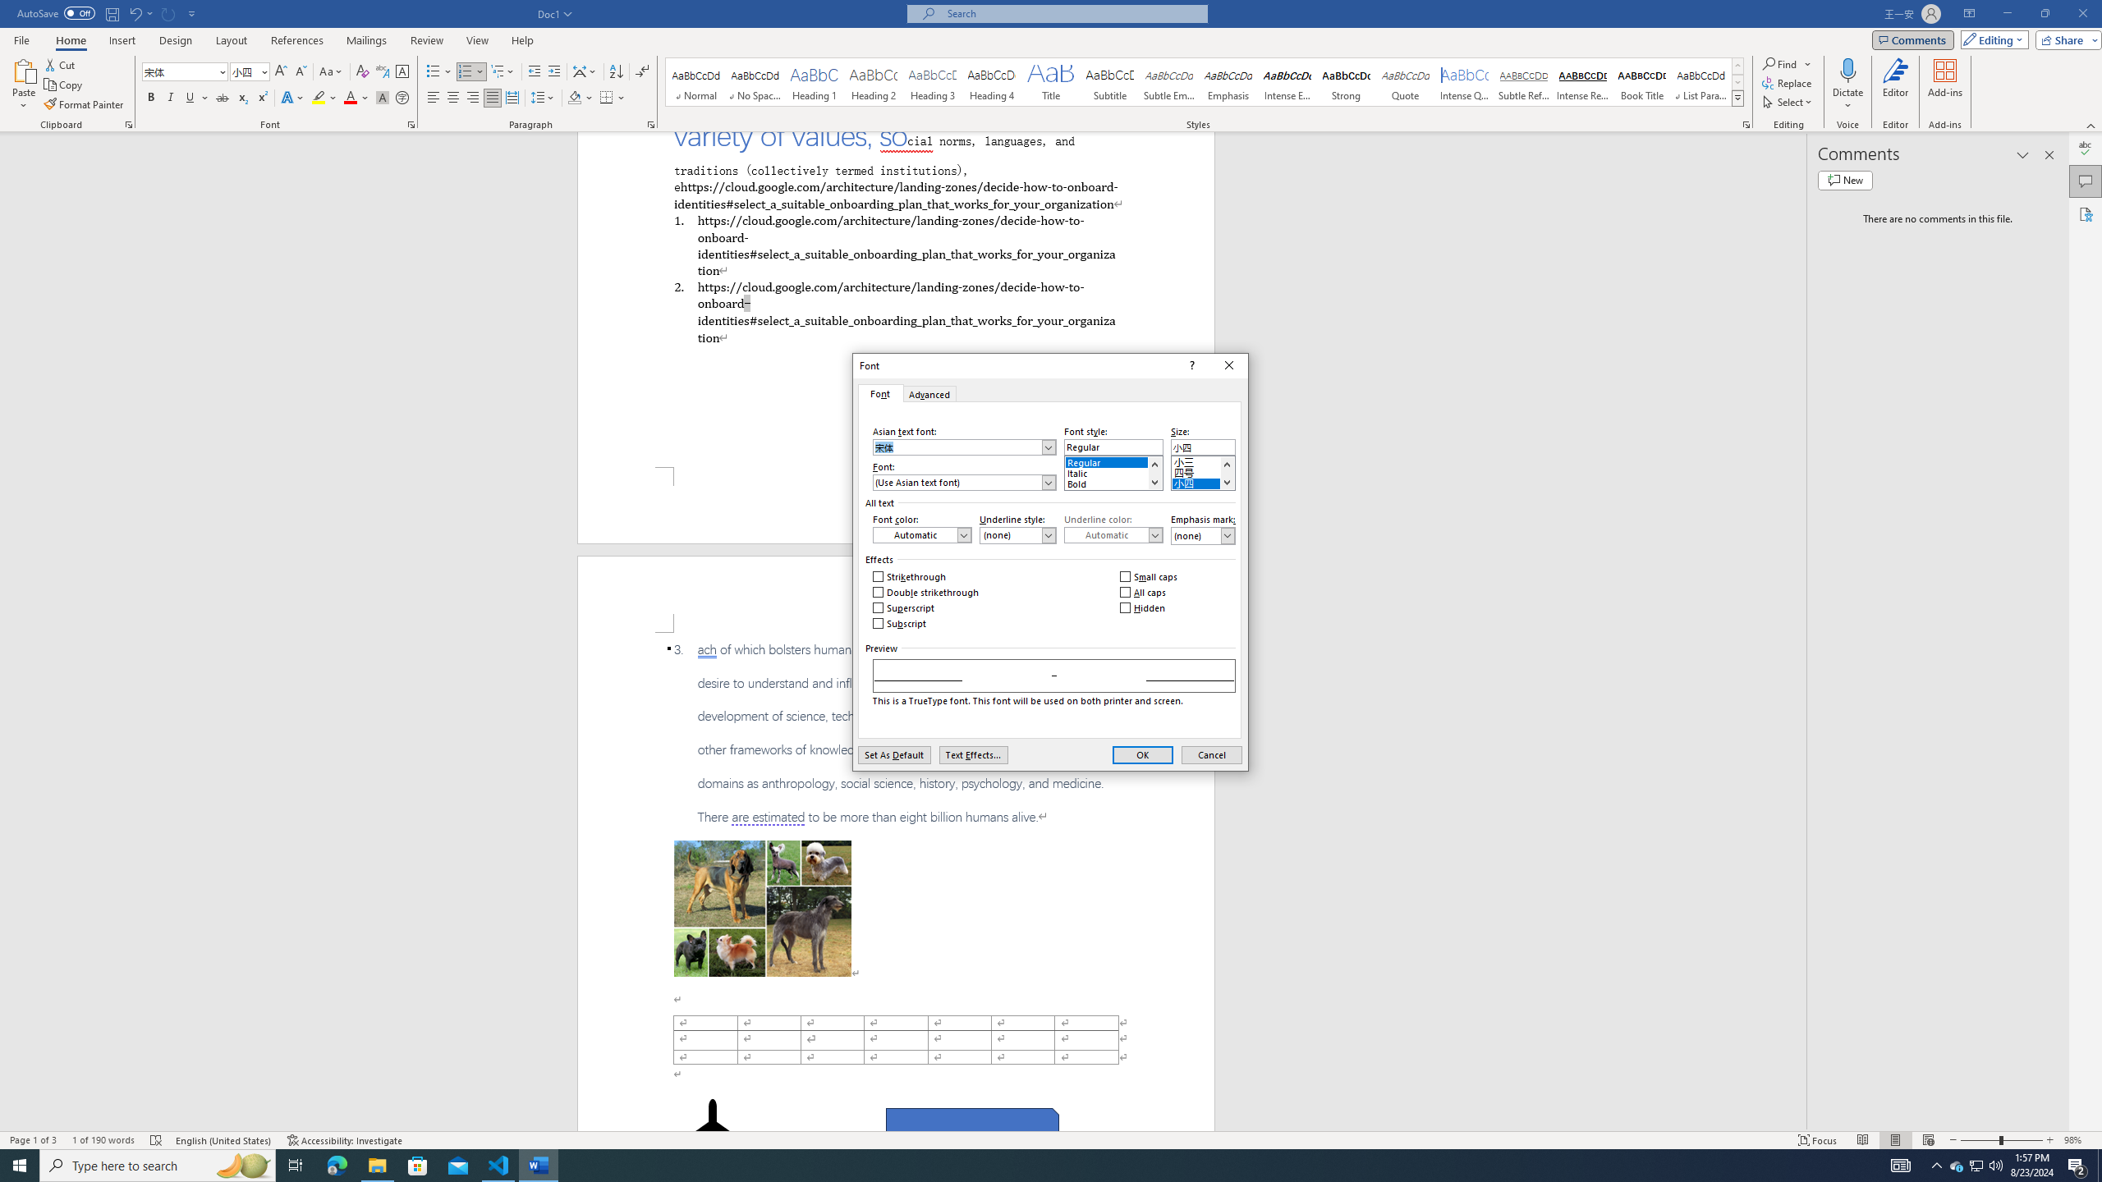 This screenshot has width=2102, height=1182. I want to click on AutoSave, so click(56, 13).